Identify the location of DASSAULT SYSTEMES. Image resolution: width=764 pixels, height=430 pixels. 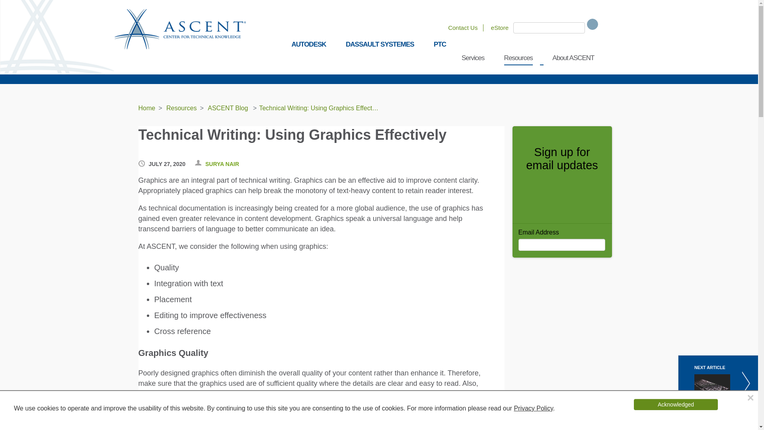
(380, 45).